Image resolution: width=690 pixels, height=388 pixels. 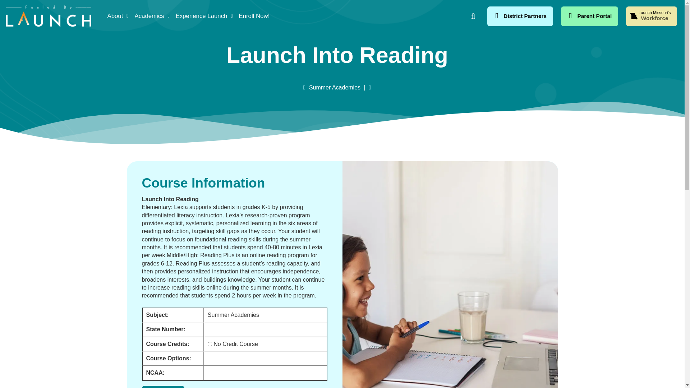 I want to click on About, so click(x=152, y=16).